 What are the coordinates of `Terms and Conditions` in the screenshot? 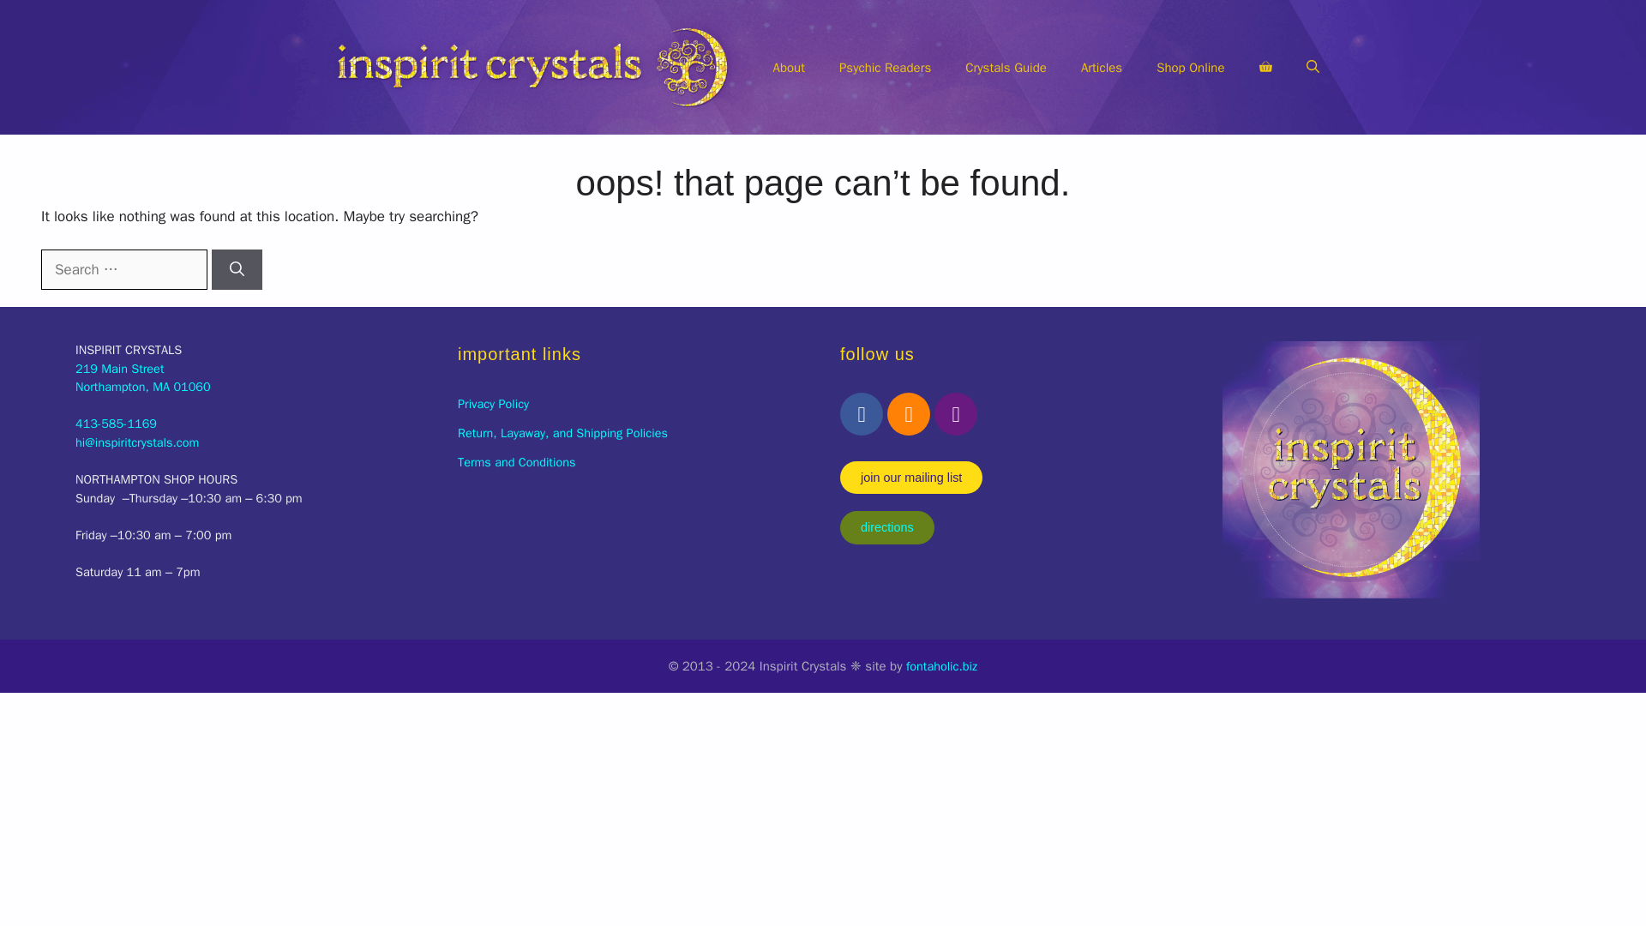 It's located at (885, 67).